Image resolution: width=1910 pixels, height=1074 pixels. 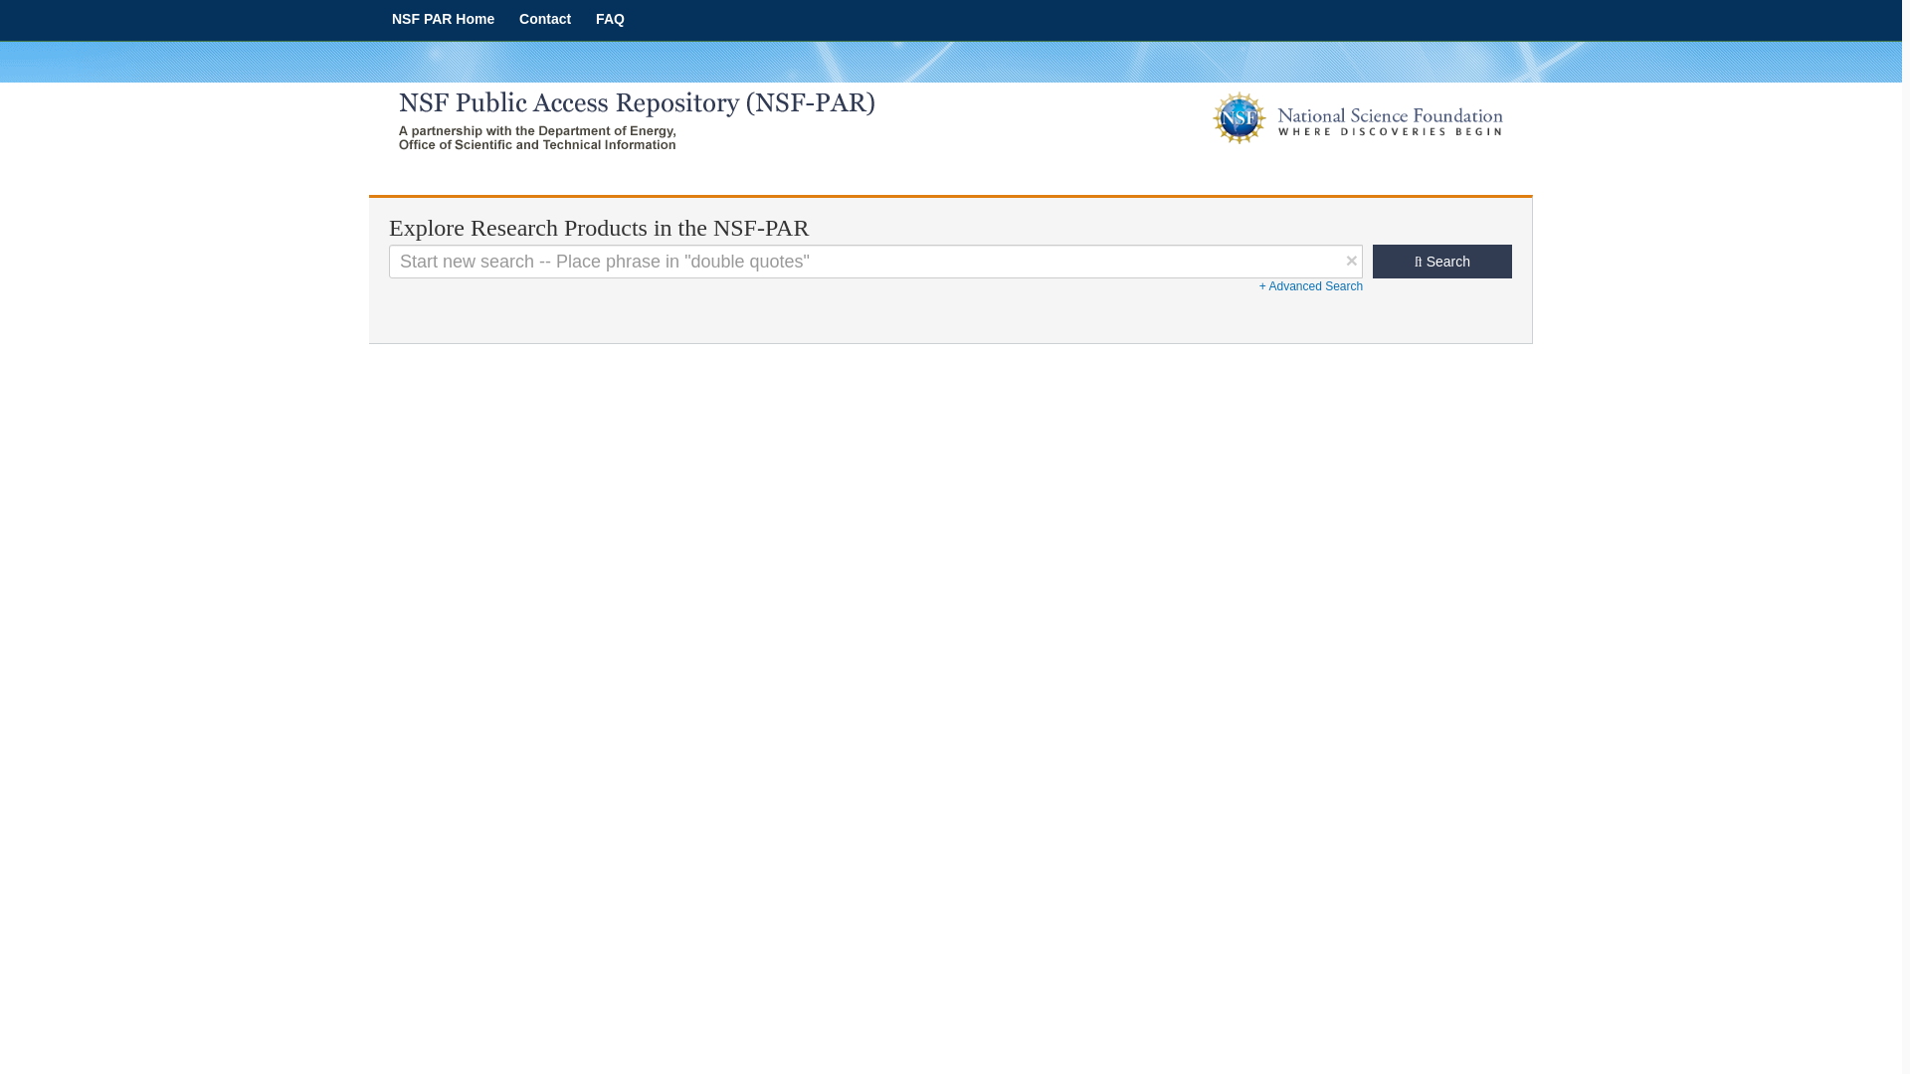 What do you see at coordinates (442, 18) in the screenshot?
I see `NSF PAR Home` at bounding box center [442, 18].